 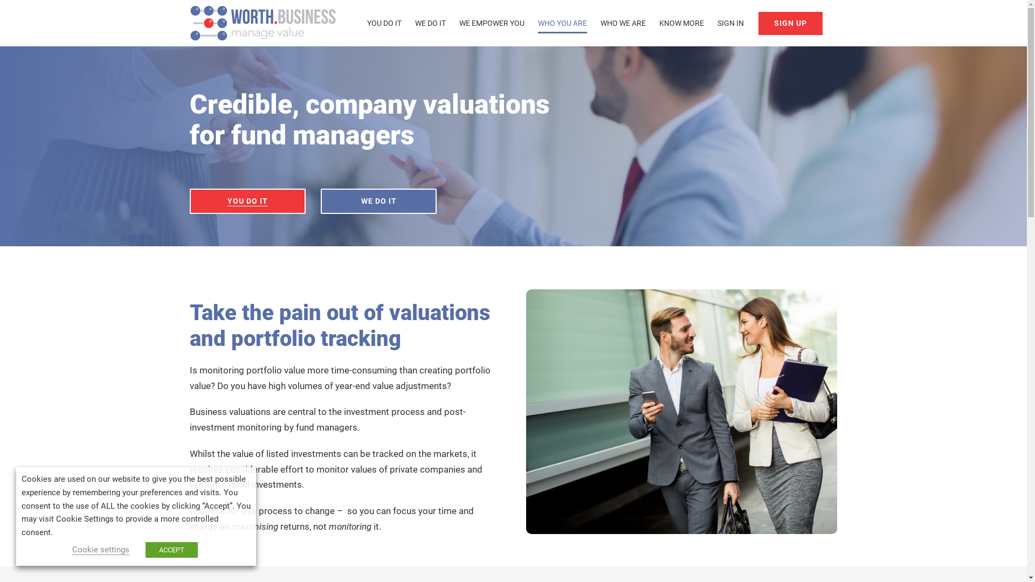 I want to click on ACCEPT, so click(x=171, y=550).